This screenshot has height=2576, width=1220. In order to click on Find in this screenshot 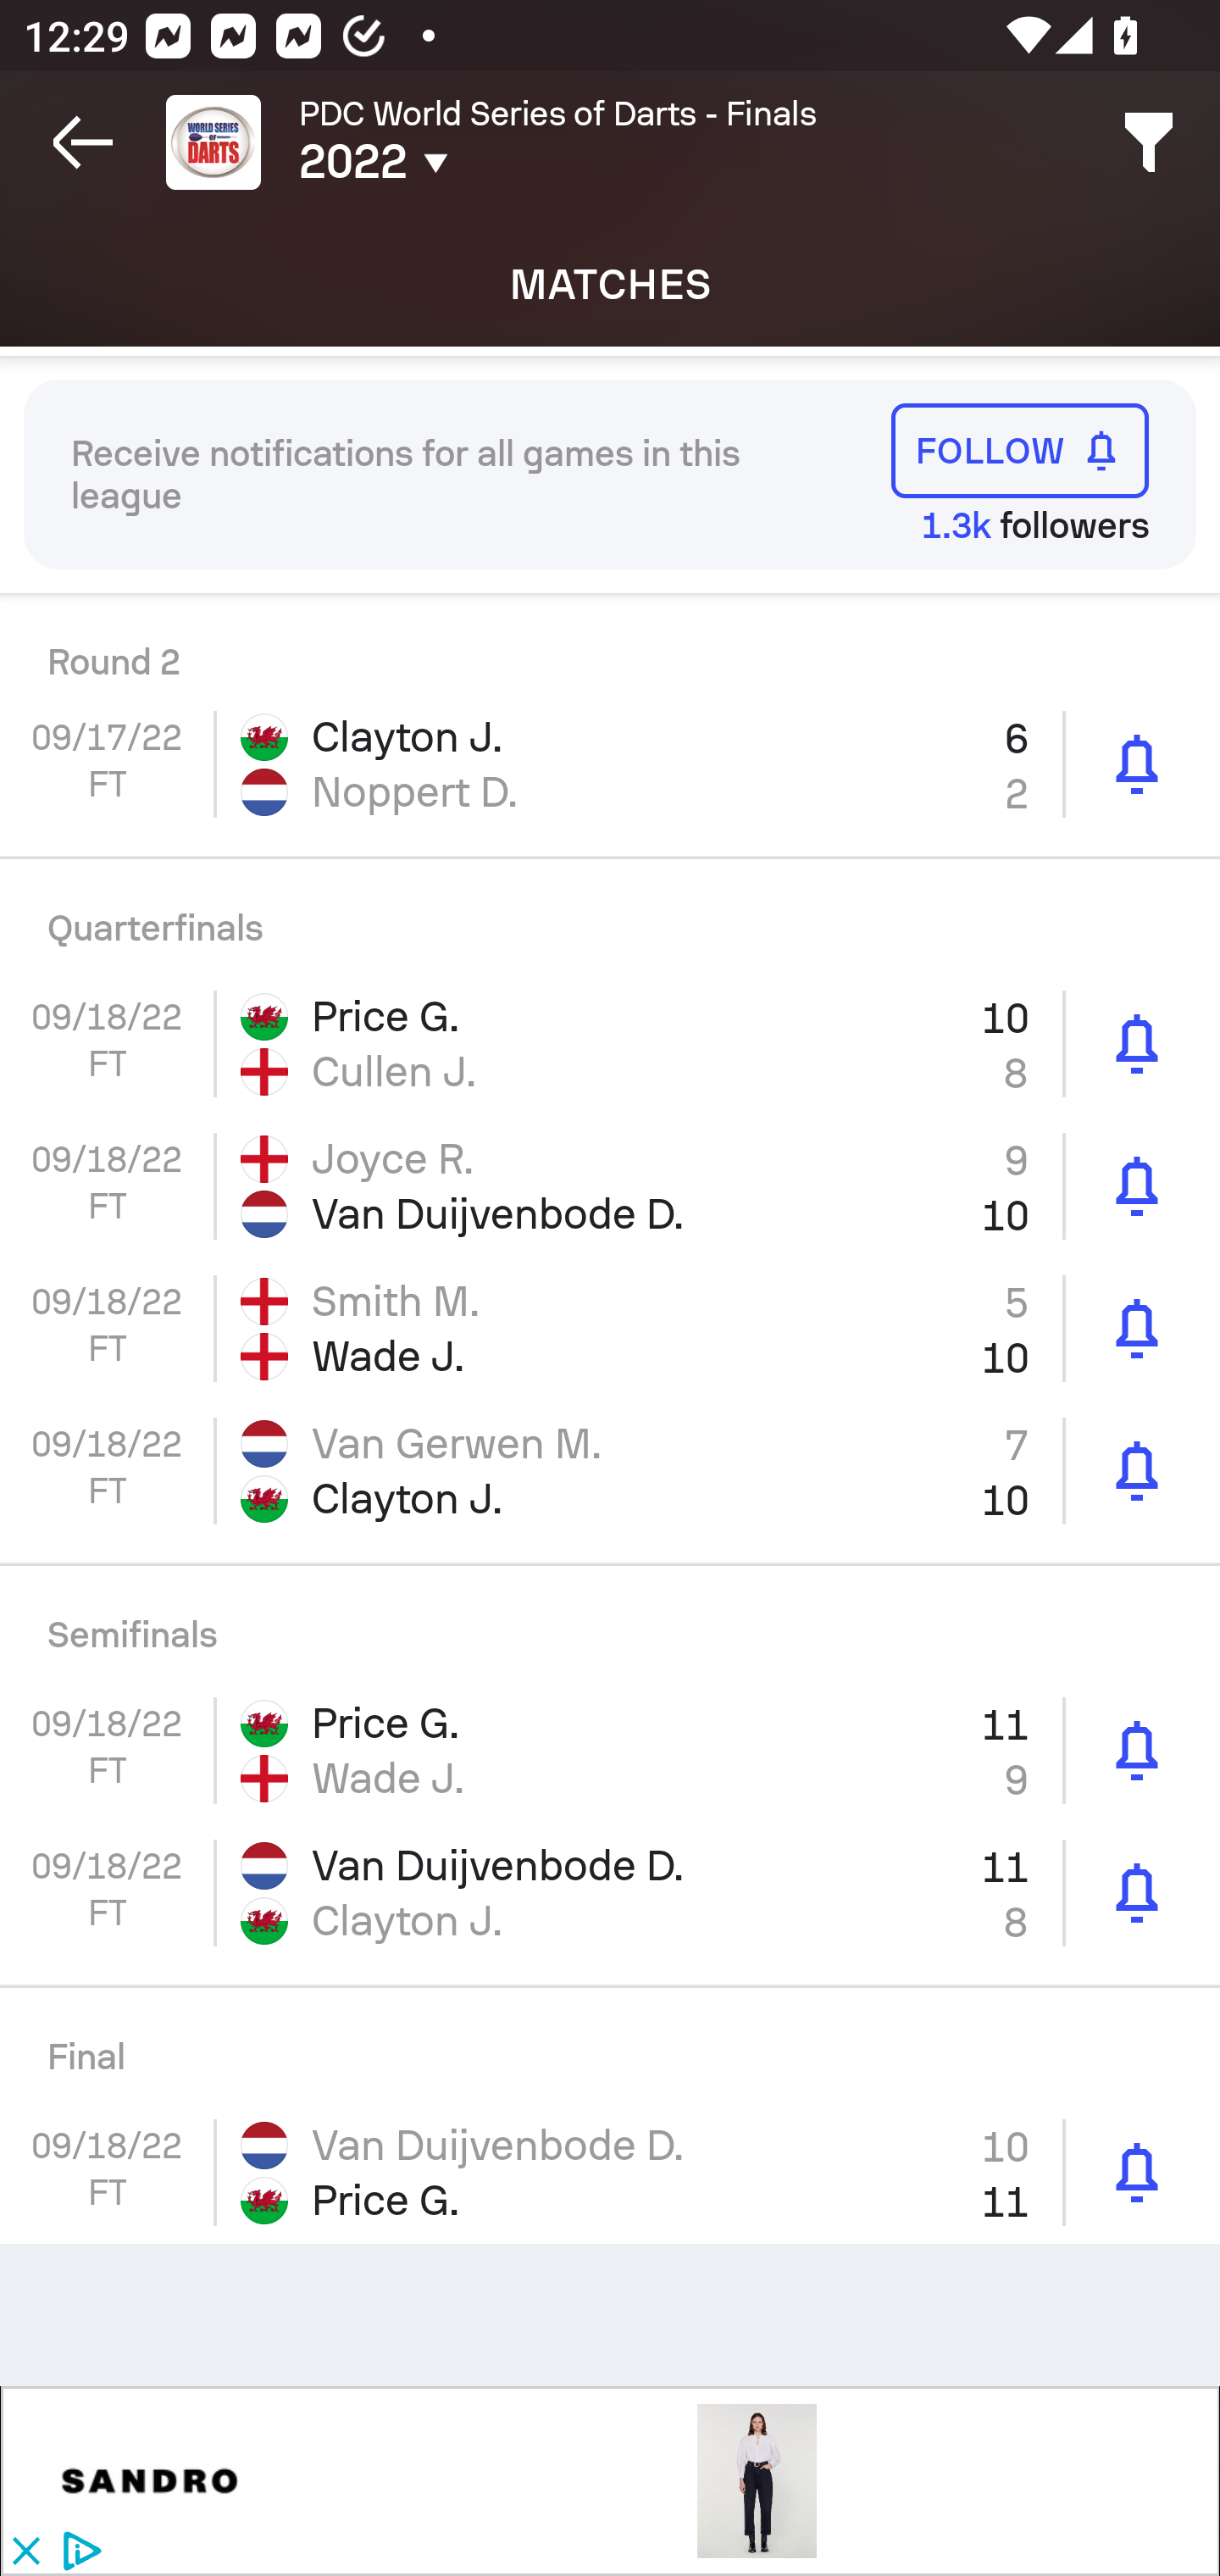, I will do `click(1149, 142)`.